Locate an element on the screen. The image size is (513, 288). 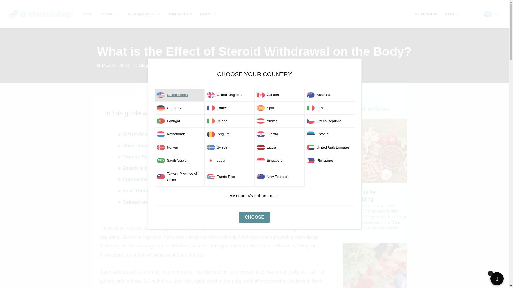
HOME is located at coordinates (88, 14).